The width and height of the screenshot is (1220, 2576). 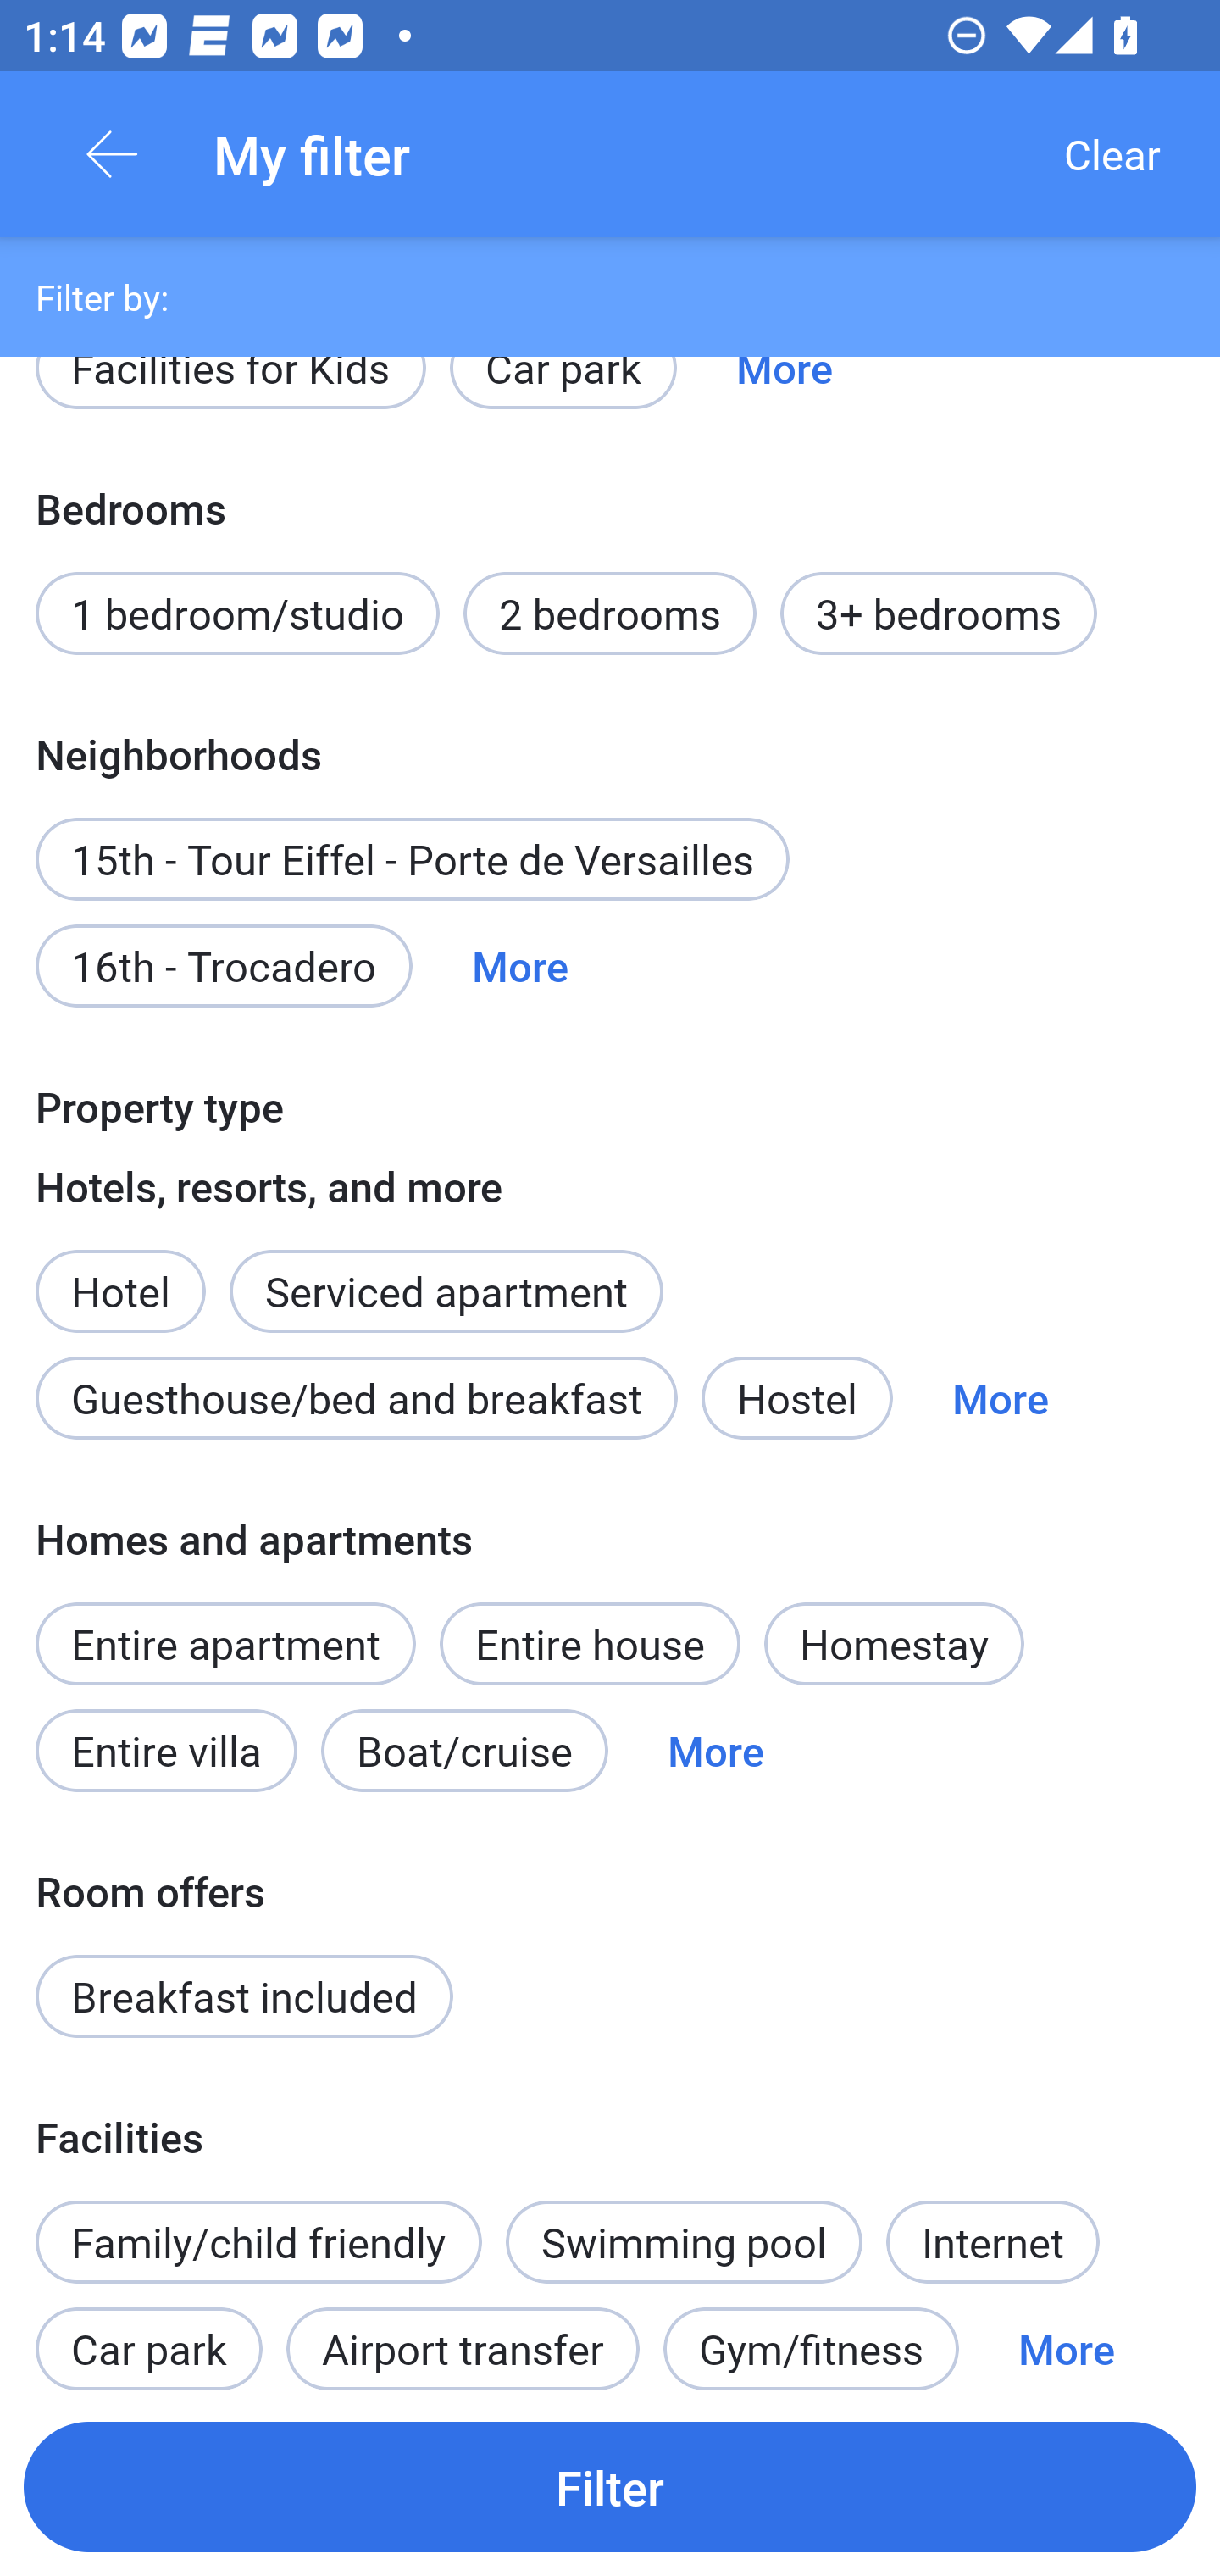 I want to click on More, so click(x=785, y=397).